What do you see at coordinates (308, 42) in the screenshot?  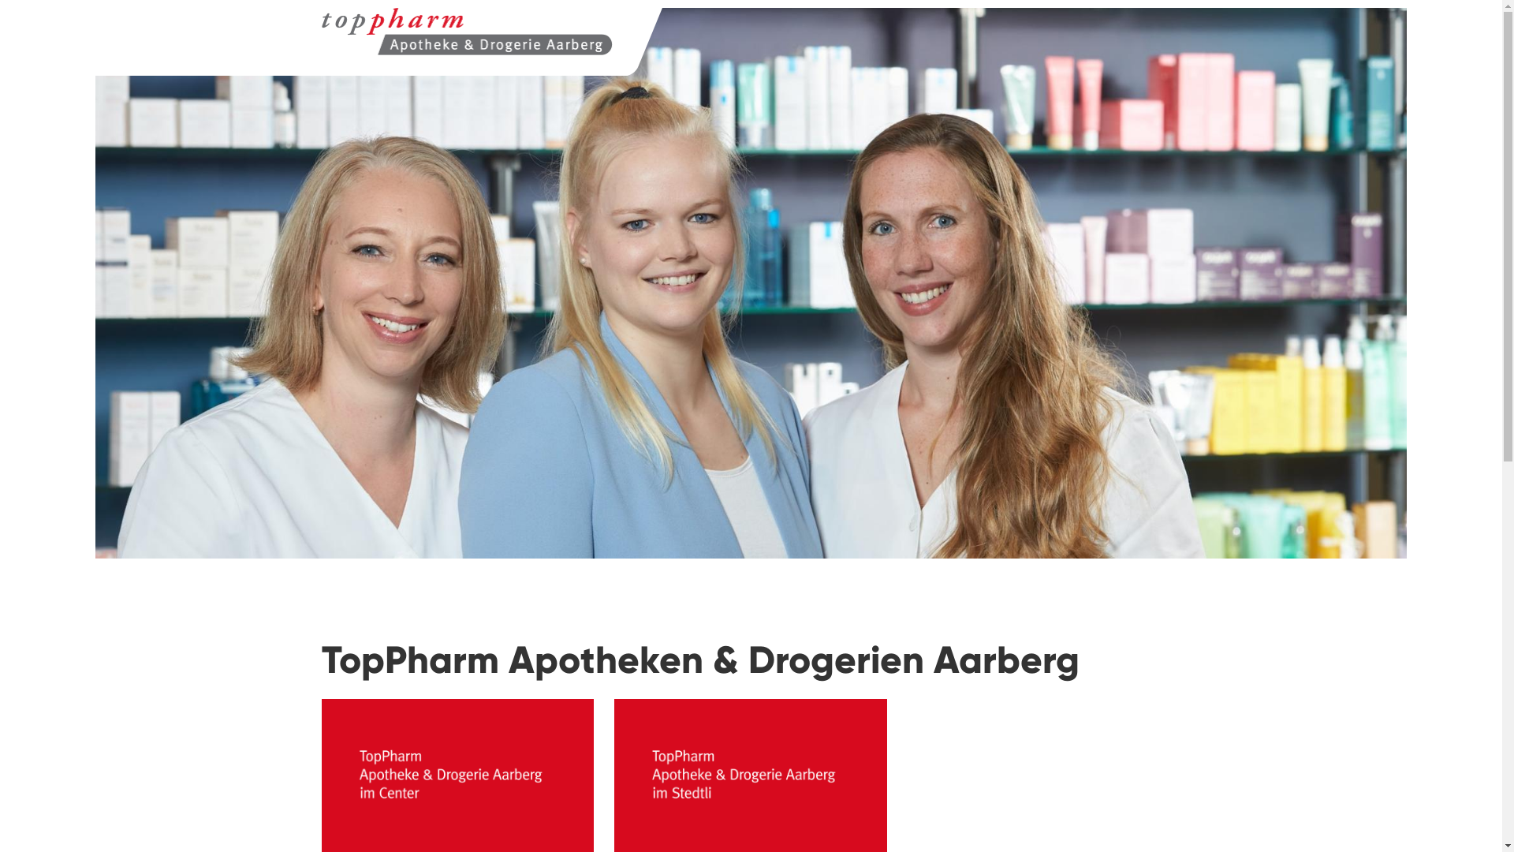 I see `TopPharm Apotheke & Drogerie Aarberg - Stedtli` at bounding box center [308, 42].